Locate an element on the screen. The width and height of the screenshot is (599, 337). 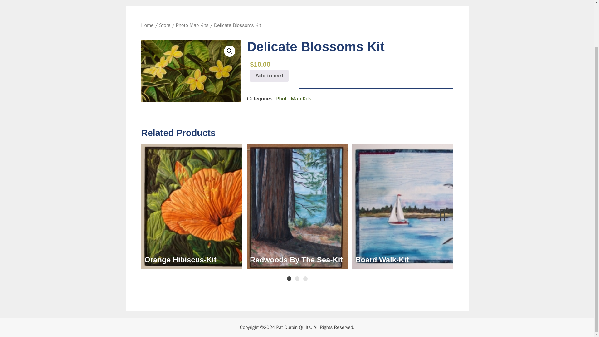
Photo Map Kits is located at coordinates (192, 25).